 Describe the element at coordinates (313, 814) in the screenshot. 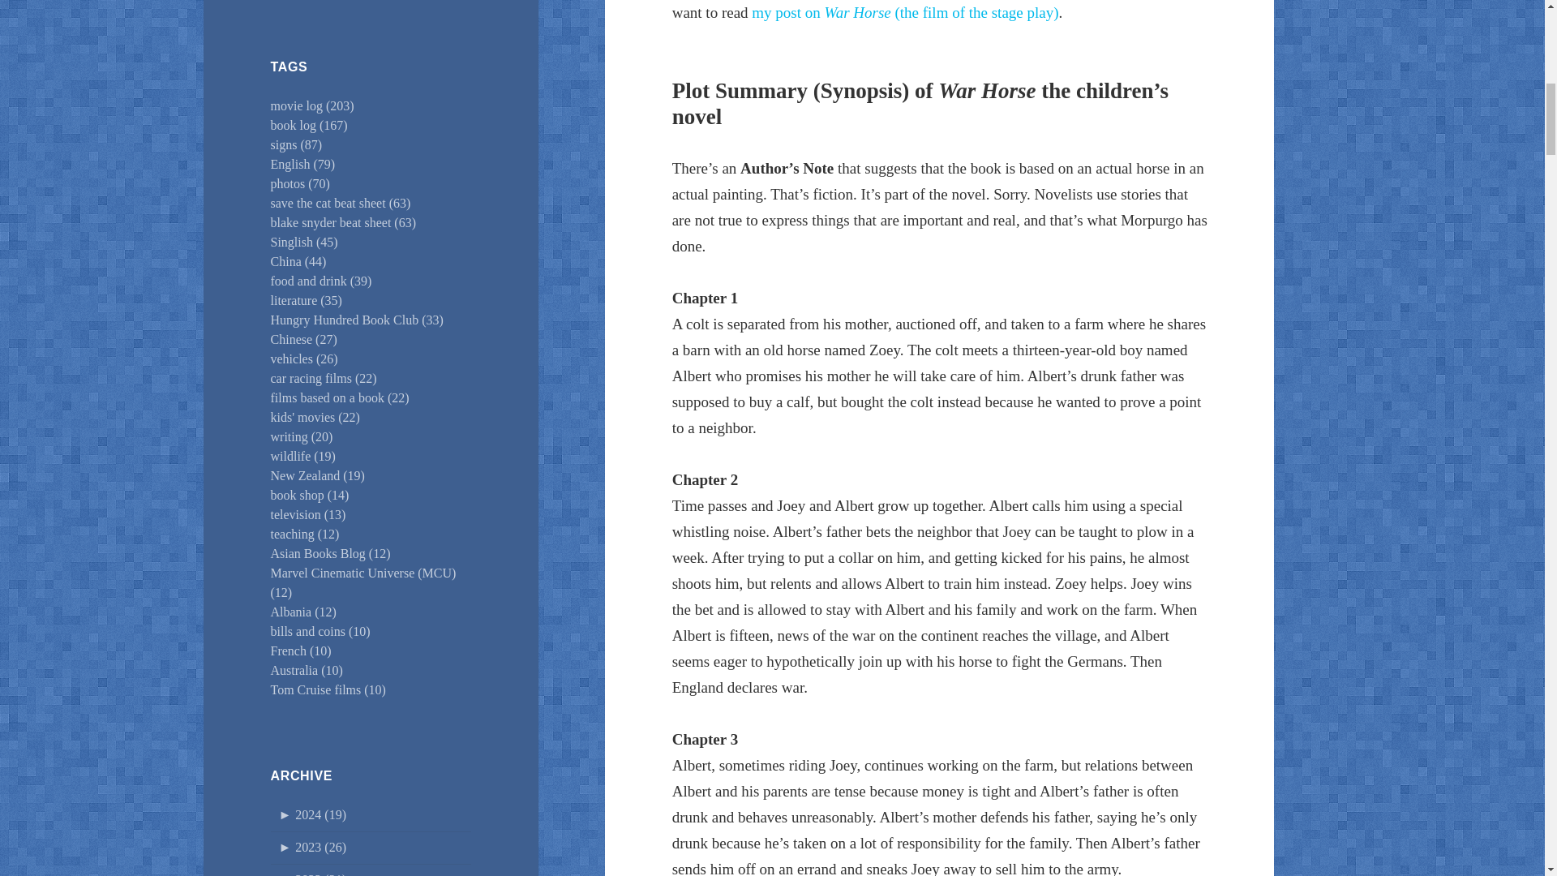

I see `2024` at that location.